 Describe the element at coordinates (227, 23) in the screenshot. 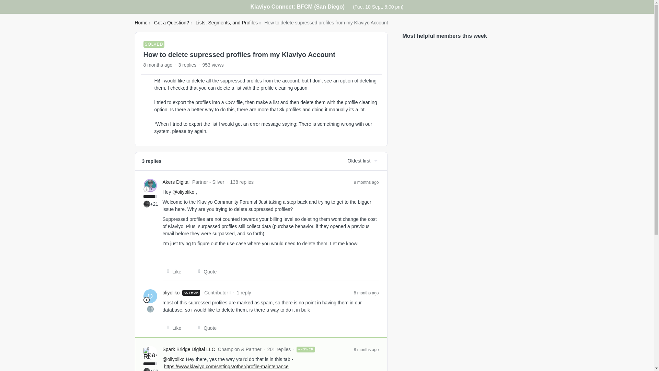

I see `Lists, Segments, and Profiles` at that location.